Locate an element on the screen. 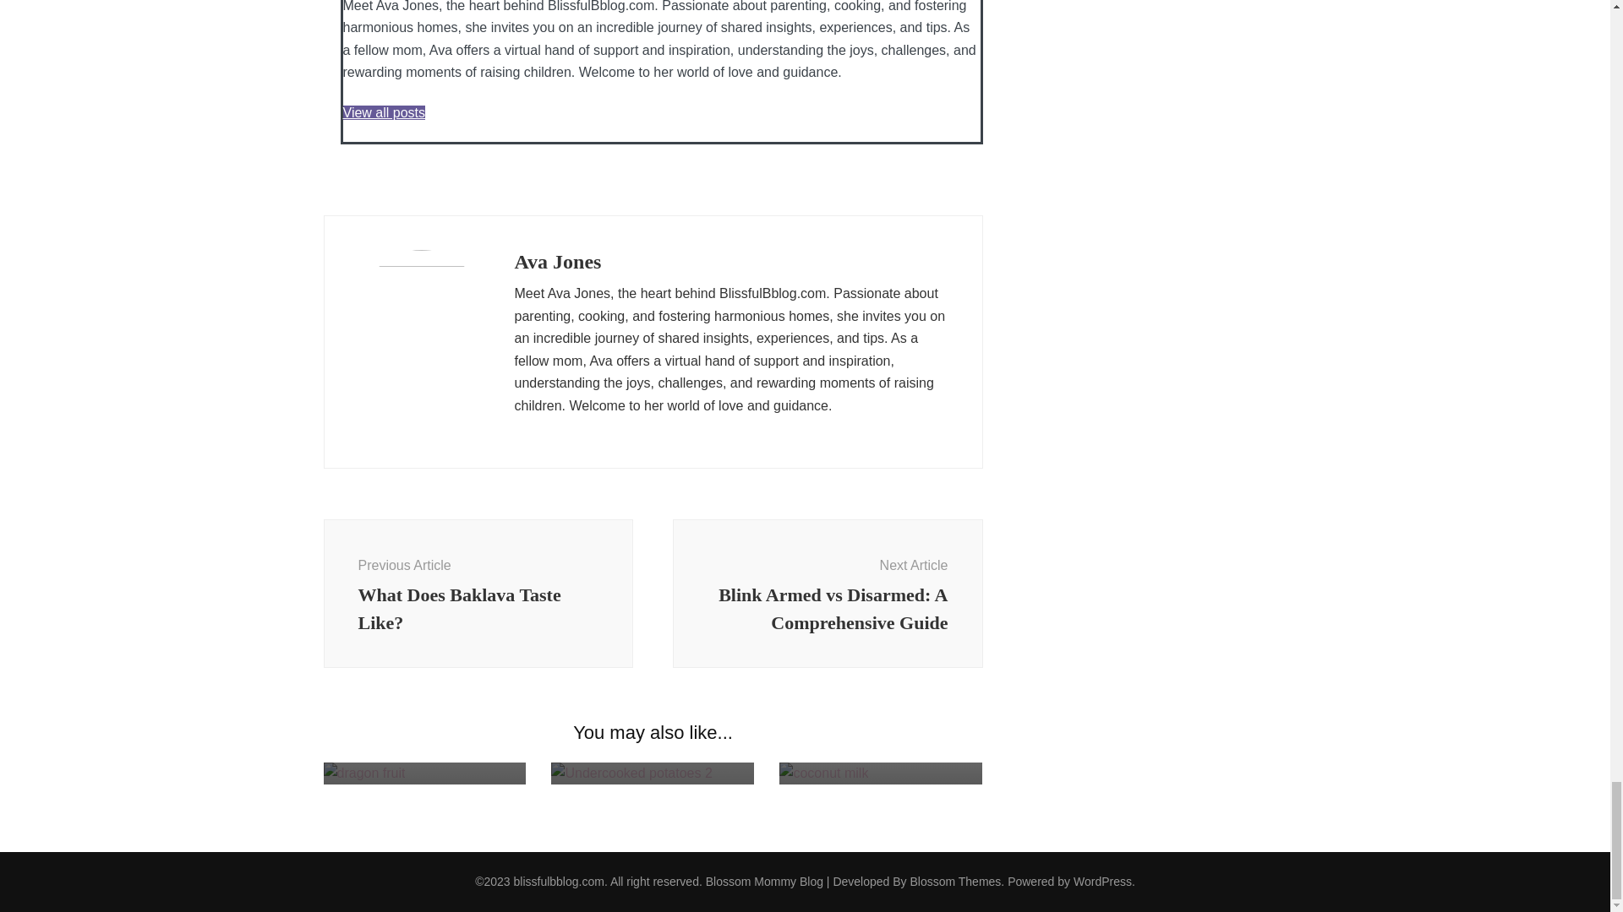 This screenshot has height=912, width=1623. View all posts is located at coordinates (478, 593).